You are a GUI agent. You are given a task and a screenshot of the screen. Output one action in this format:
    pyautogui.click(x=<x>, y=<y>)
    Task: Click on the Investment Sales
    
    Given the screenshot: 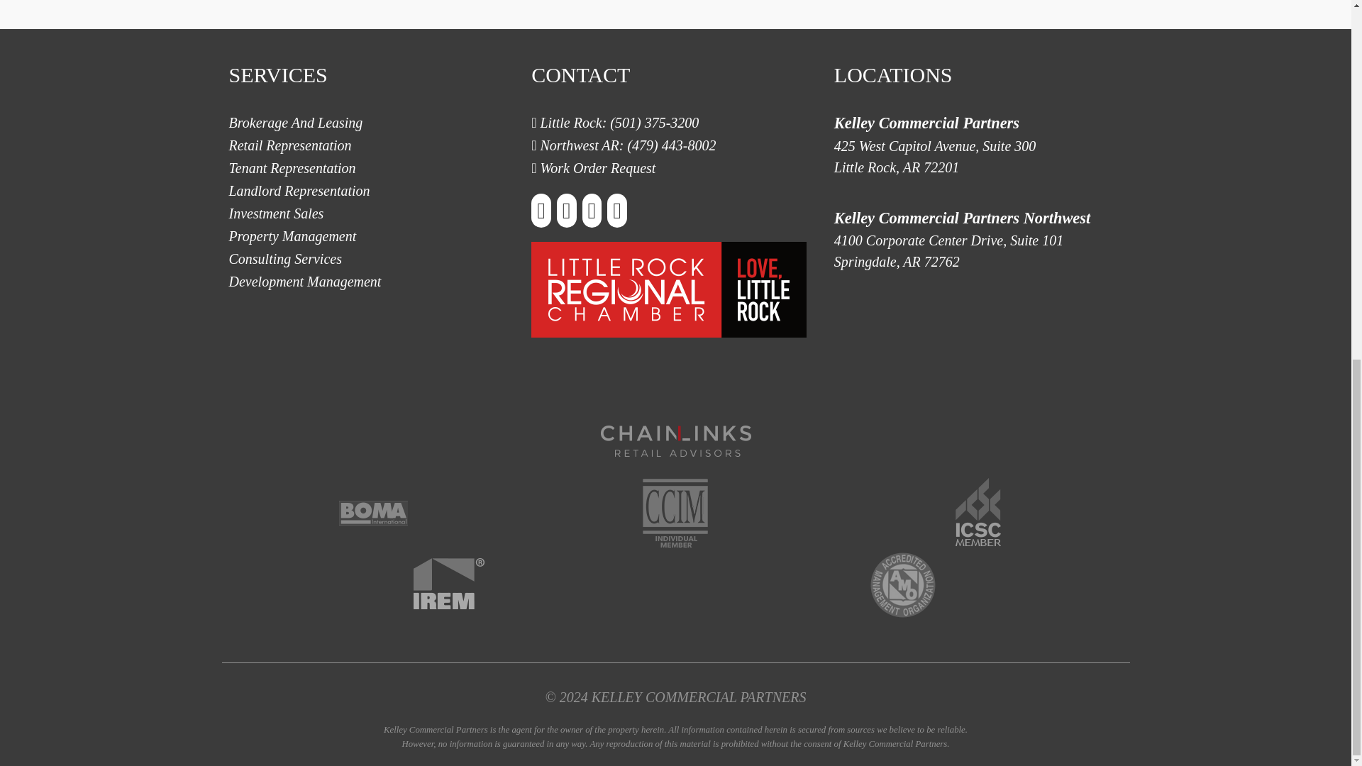 What is the action you would take?
    pyautogui.click(x=978, y=156)
    